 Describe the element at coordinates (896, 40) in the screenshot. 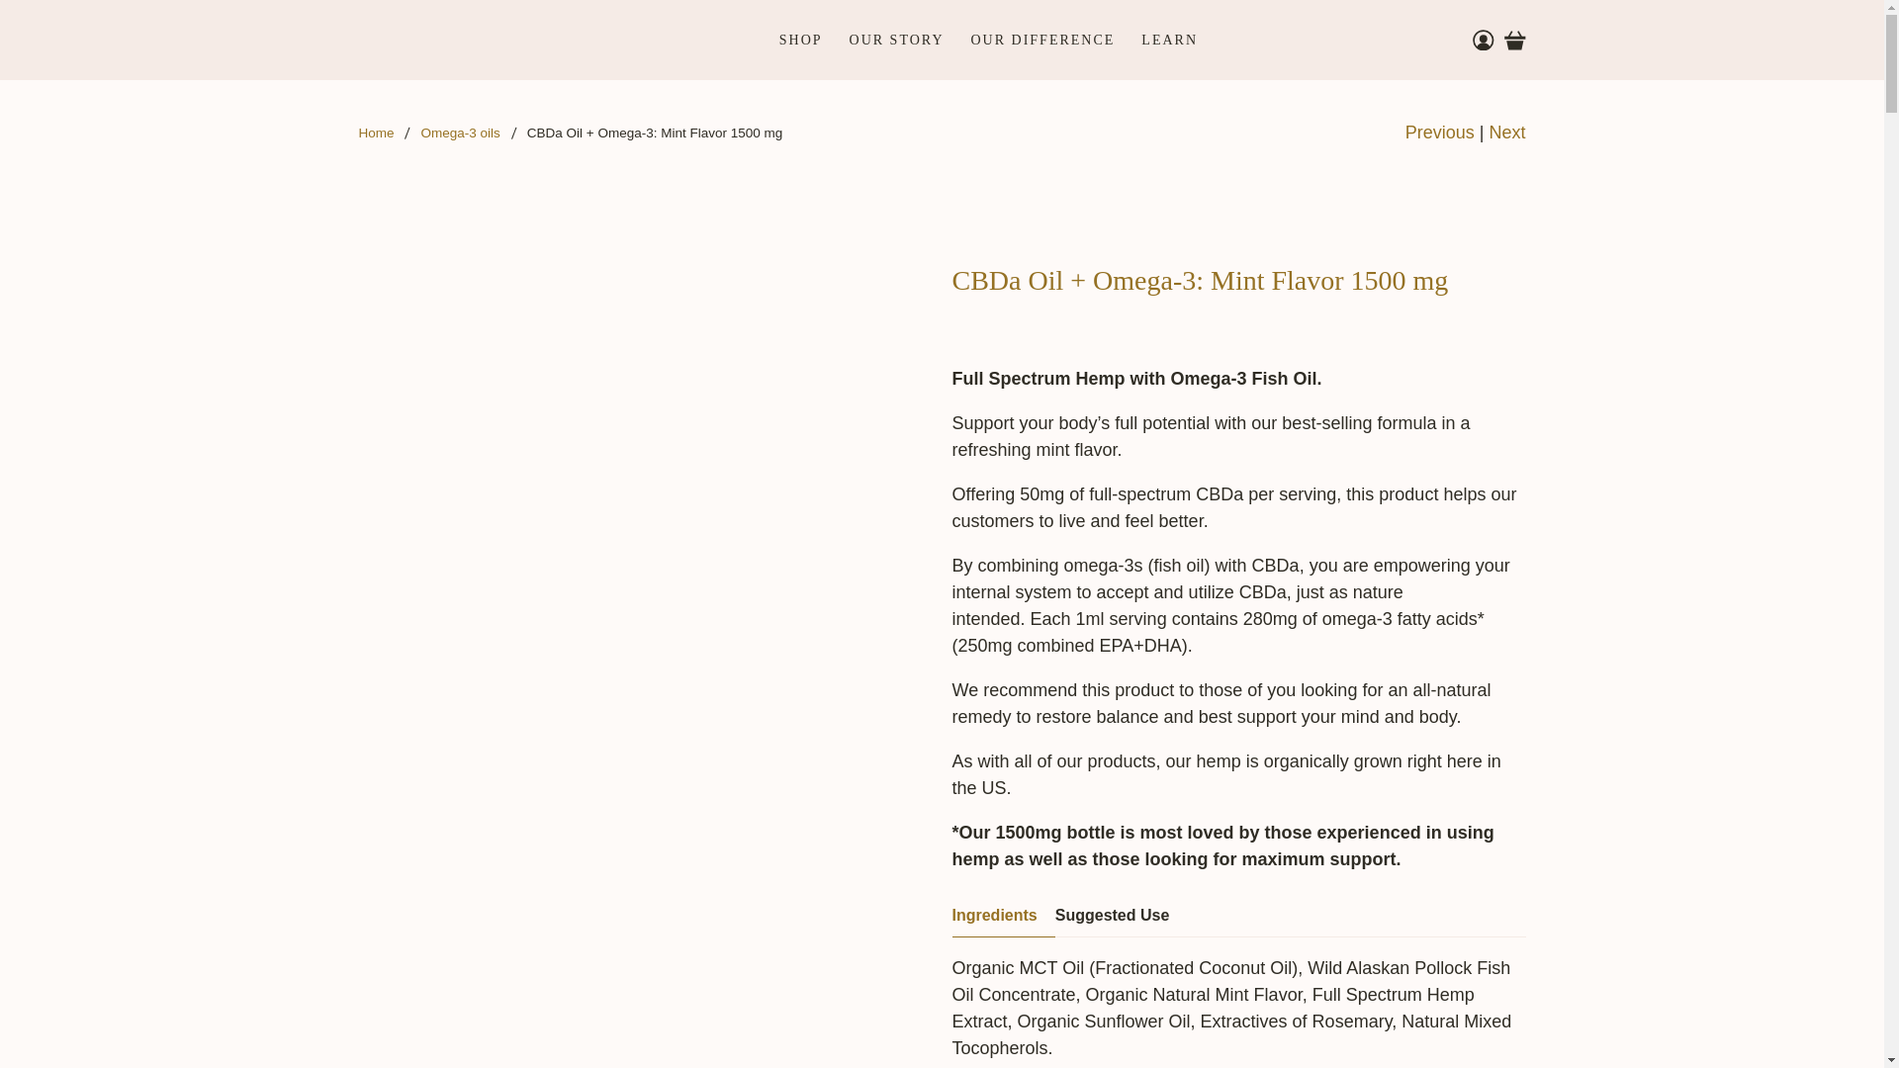

I see `OUR STORY` at that location.